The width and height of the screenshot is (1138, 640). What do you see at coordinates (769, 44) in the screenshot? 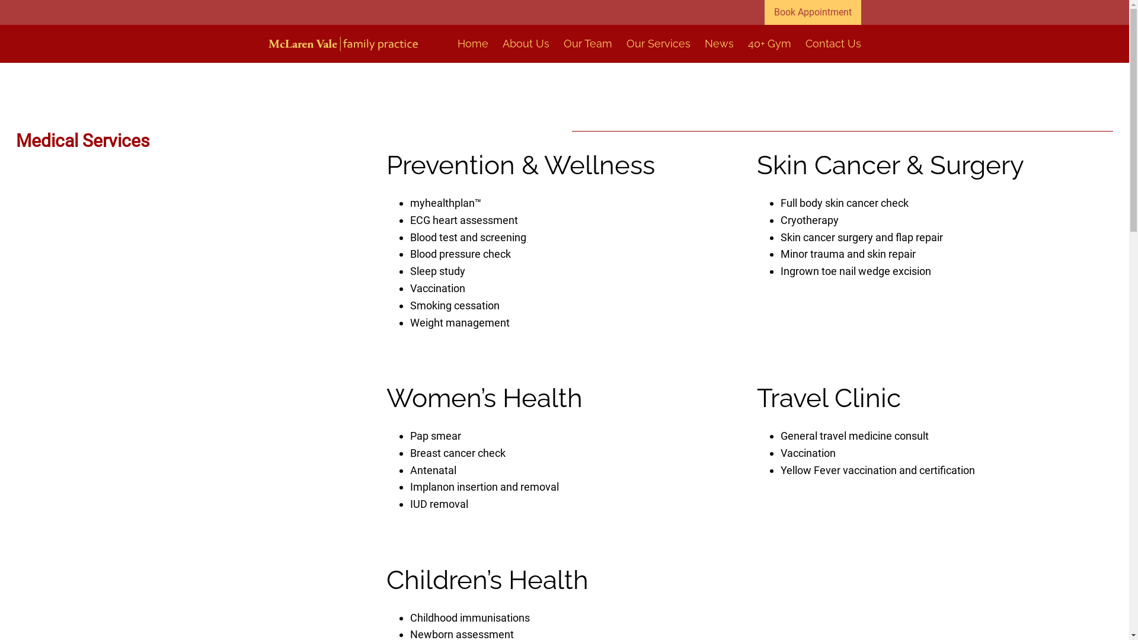
I see `40+ Gym` at bounding box center [769, 44].